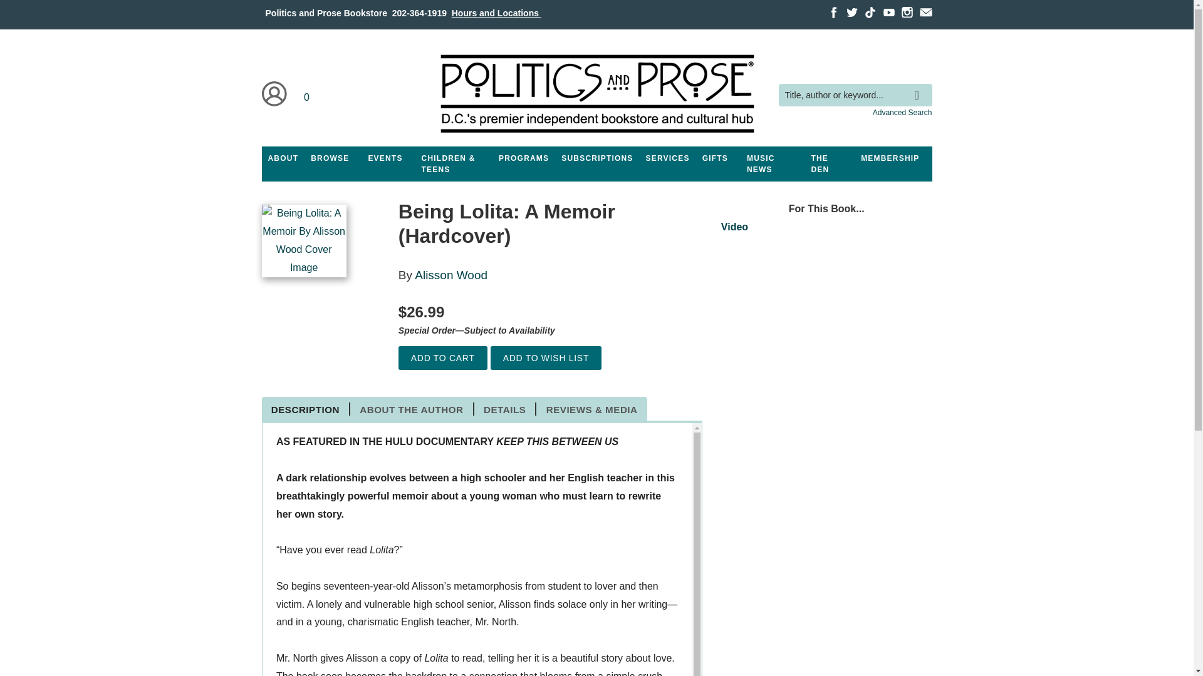  What do you see at coordinates (283, 158) in the screenshot?
I see `ABOUT` at bounding box center [283, 158].